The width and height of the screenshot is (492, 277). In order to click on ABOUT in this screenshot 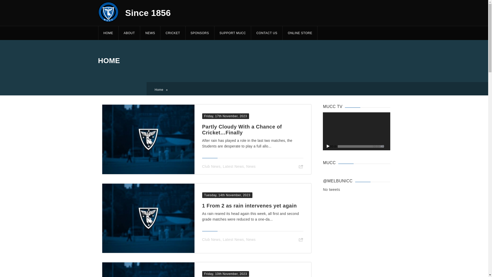, I will do `click(129, 33)`.